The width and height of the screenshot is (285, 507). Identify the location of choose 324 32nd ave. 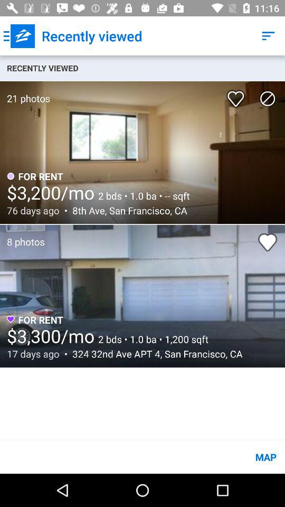
(154, 354).